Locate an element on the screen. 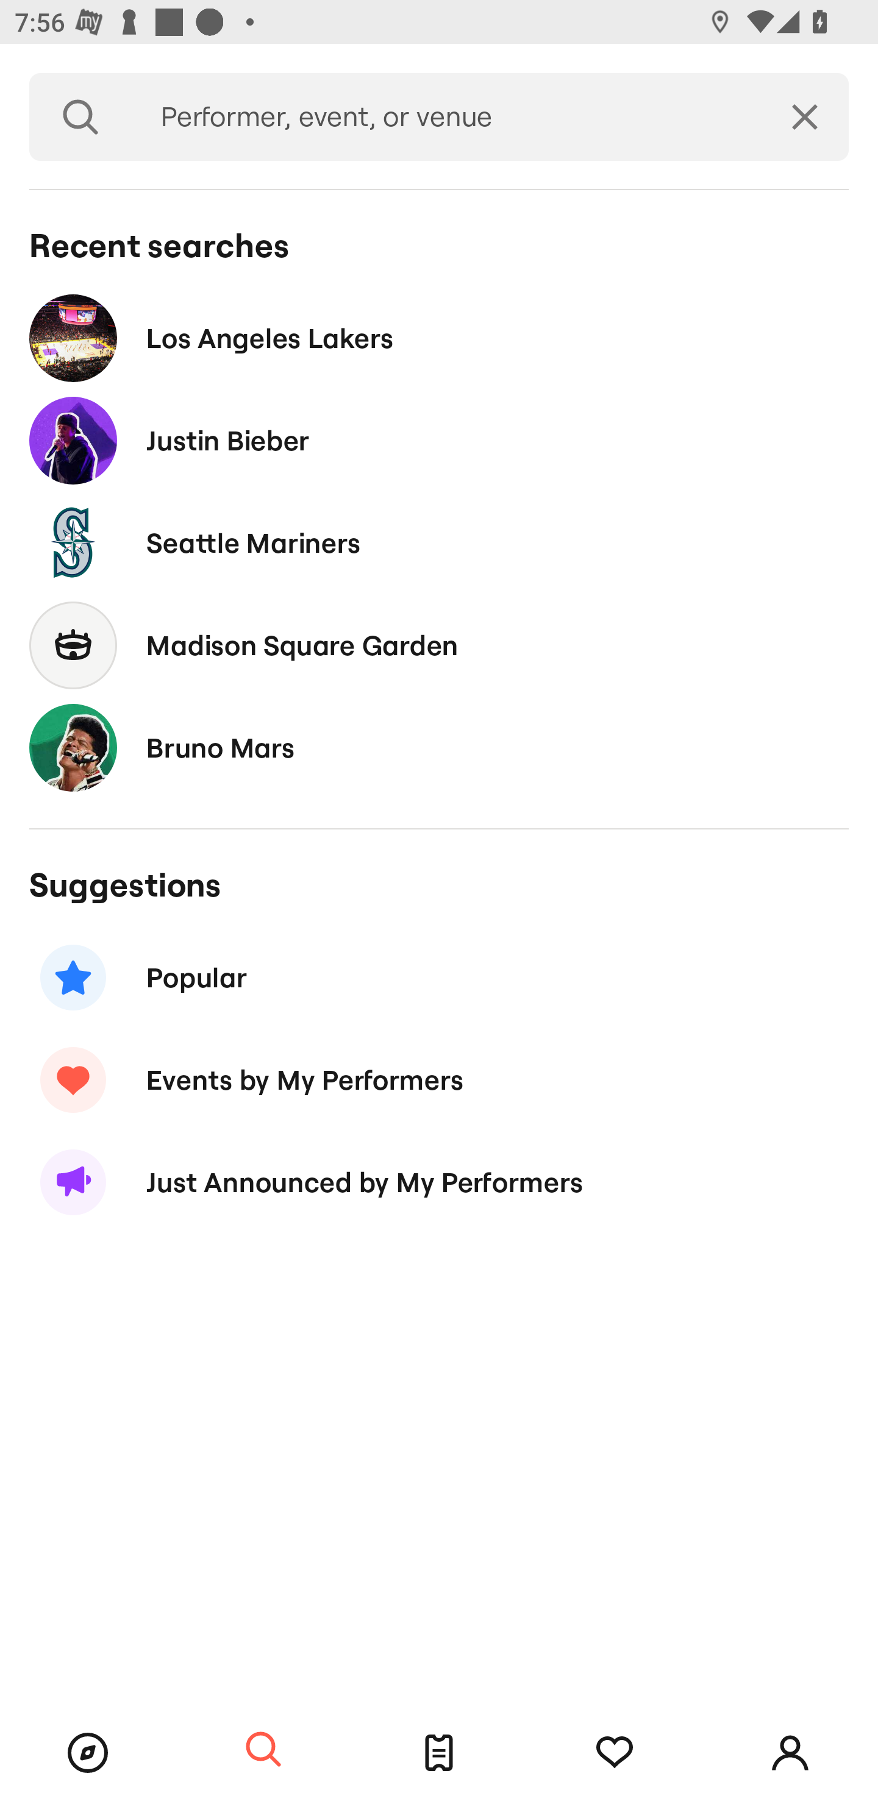 This screenshot has height=1804, width=878. Performer, event, or venue is located at coordinates (446, 117).